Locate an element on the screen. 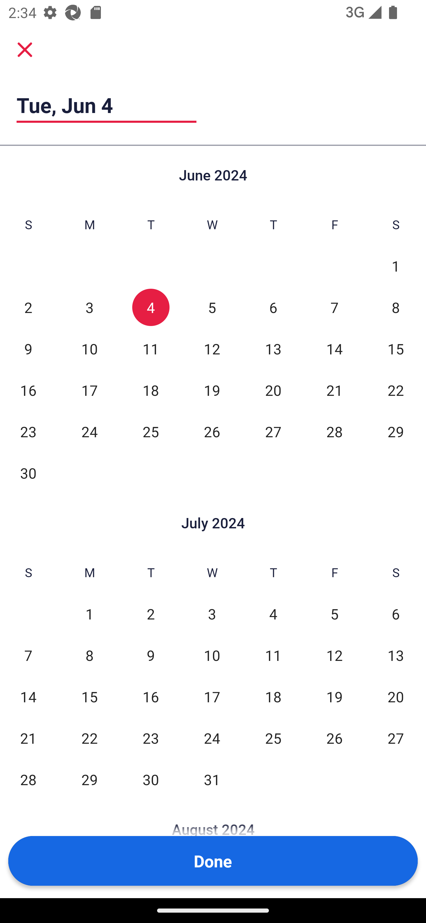  2 Sun, Jun 2, Not Selected is located at coordinates (28, 307).